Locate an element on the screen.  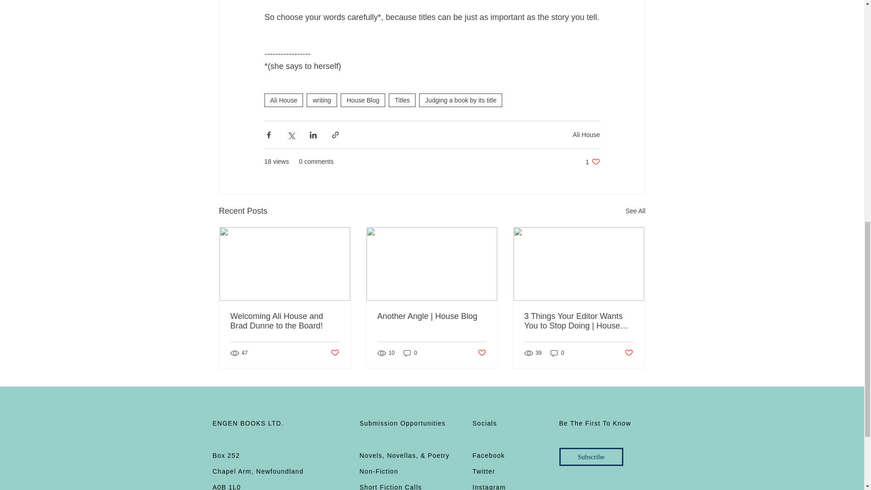
Titles is located at coordinates (402, 100).